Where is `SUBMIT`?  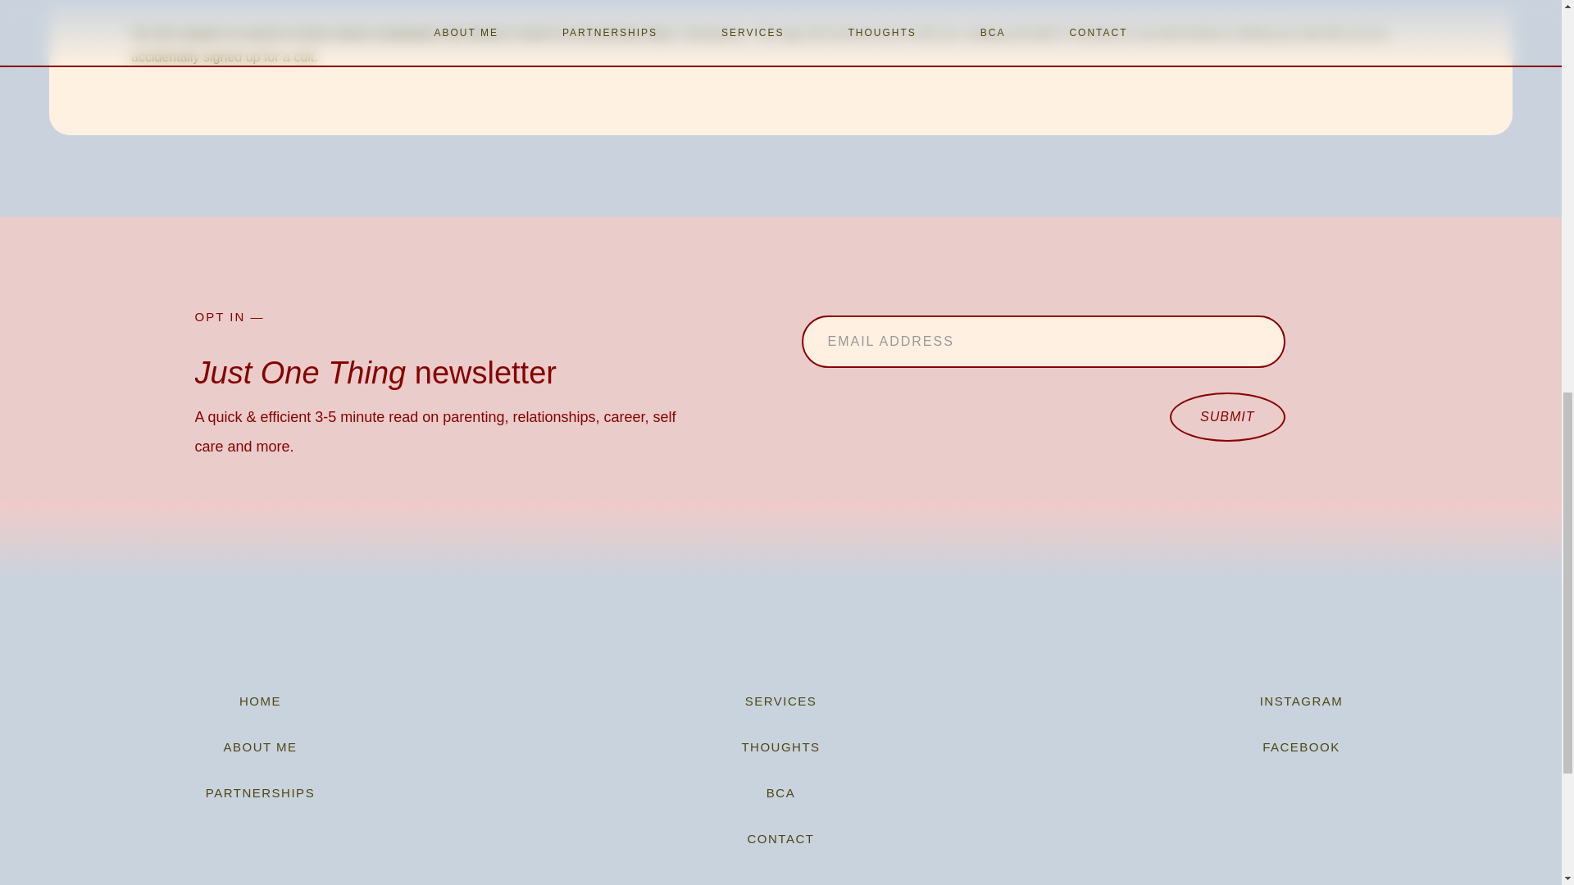 SUBMIT is located at coordinates (1226, 416).